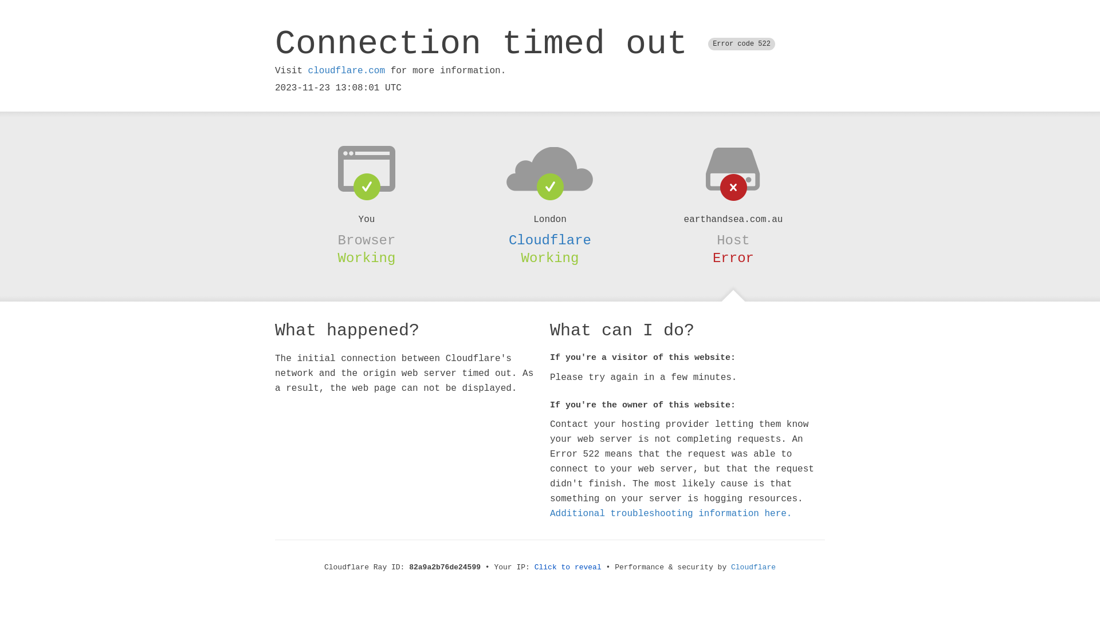  What do you see at coordinates (568, 568) in the screenshot?
I see `Click to reveal` at bounding box center [568, 568].